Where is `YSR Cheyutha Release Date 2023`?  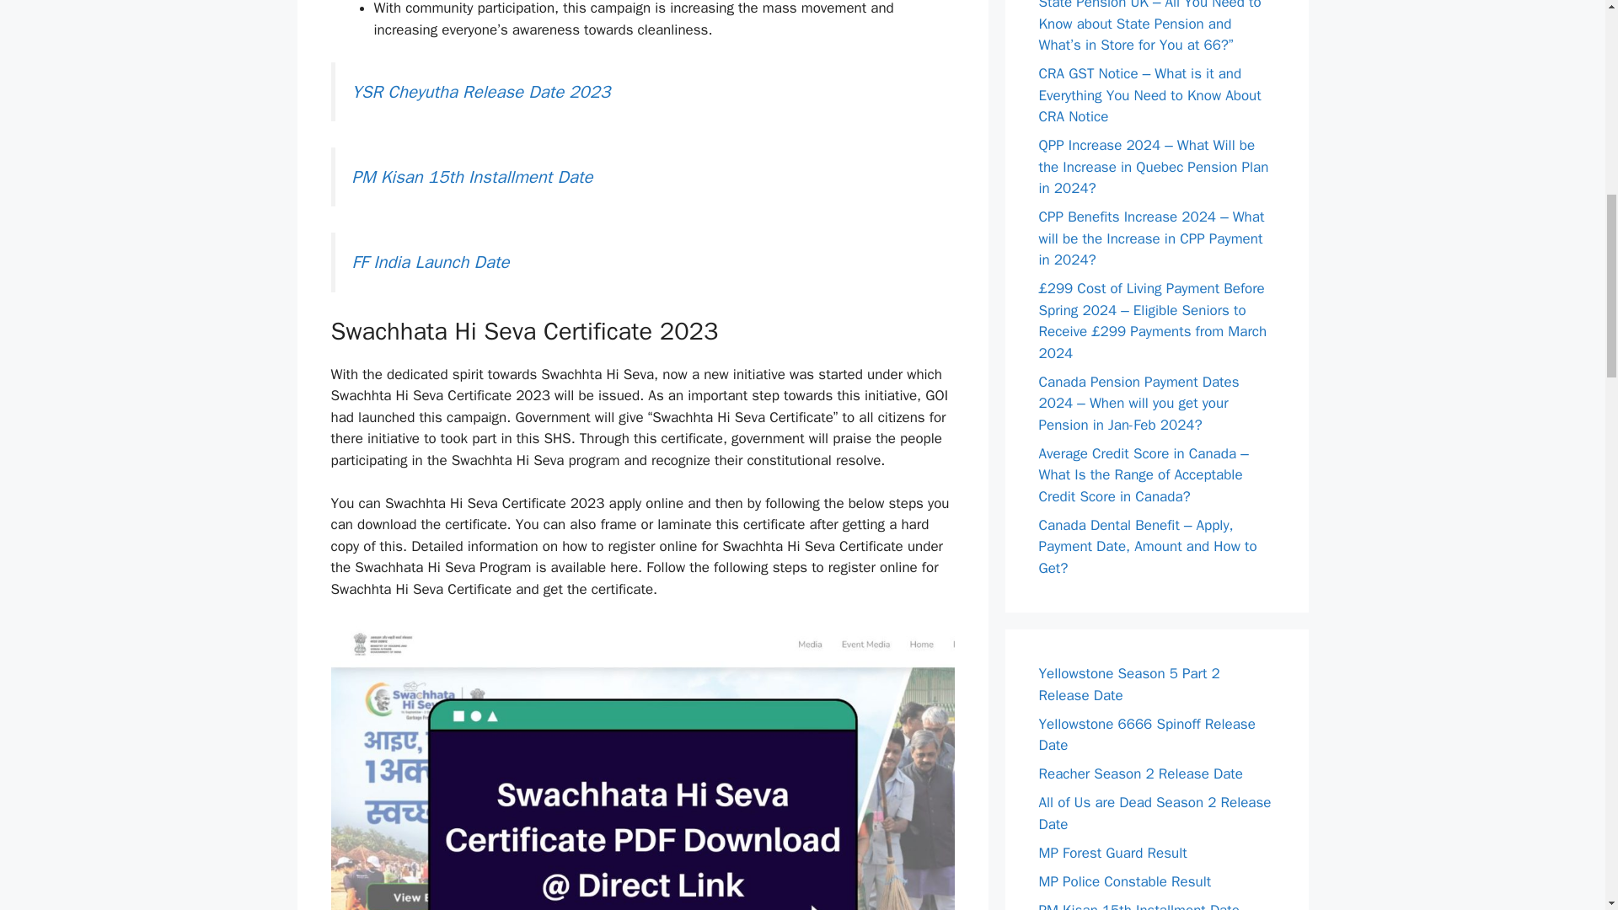 YSR Cheyutha Release Date 2023 is located at coordinates (482, 92).